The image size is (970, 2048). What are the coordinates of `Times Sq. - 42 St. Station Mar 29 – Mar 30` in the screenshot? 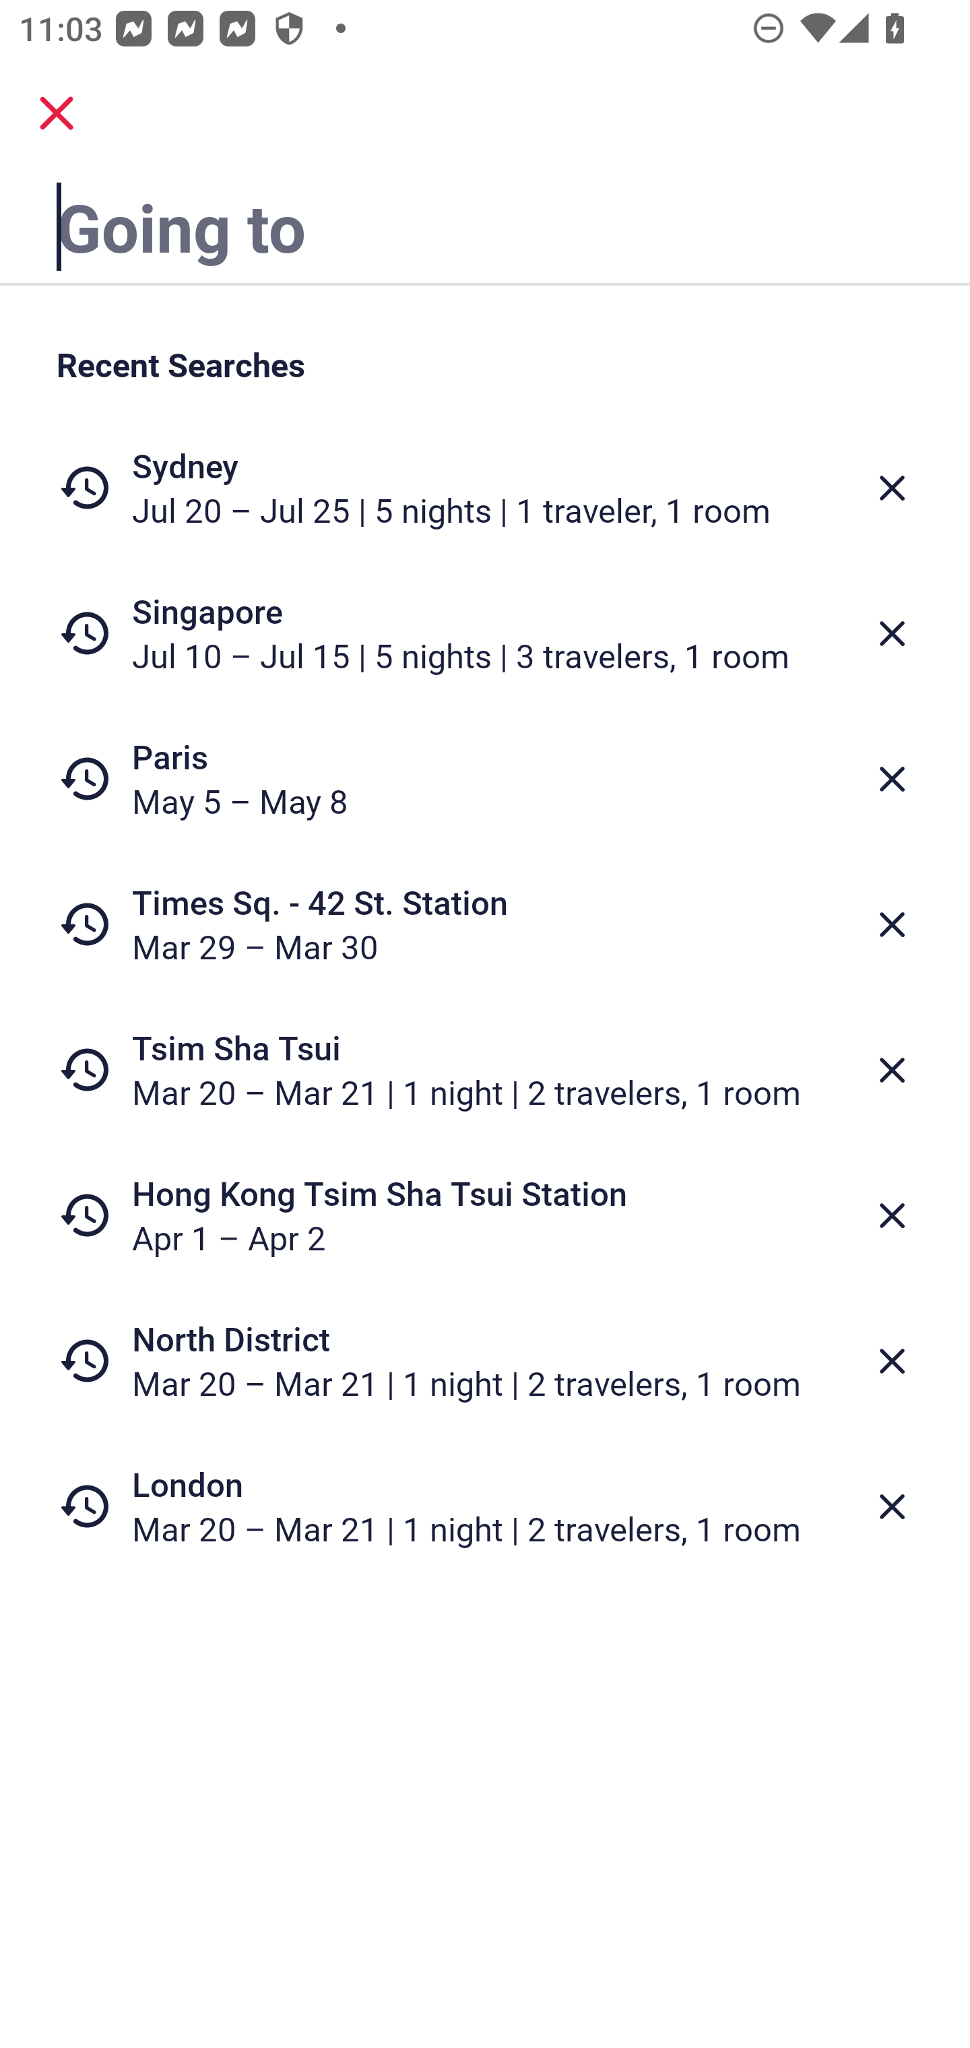 It's located at (485, 924).